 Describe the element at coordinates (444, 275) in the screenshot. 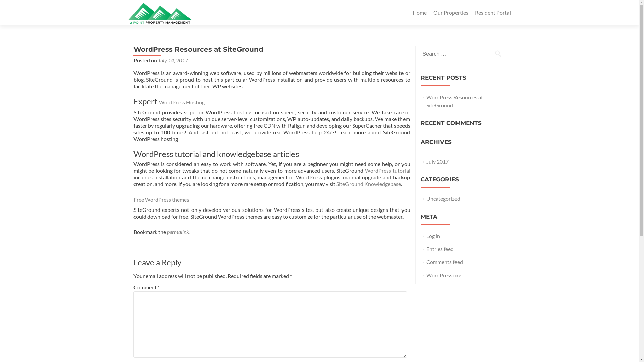

I see `WordPress.org` at that location.